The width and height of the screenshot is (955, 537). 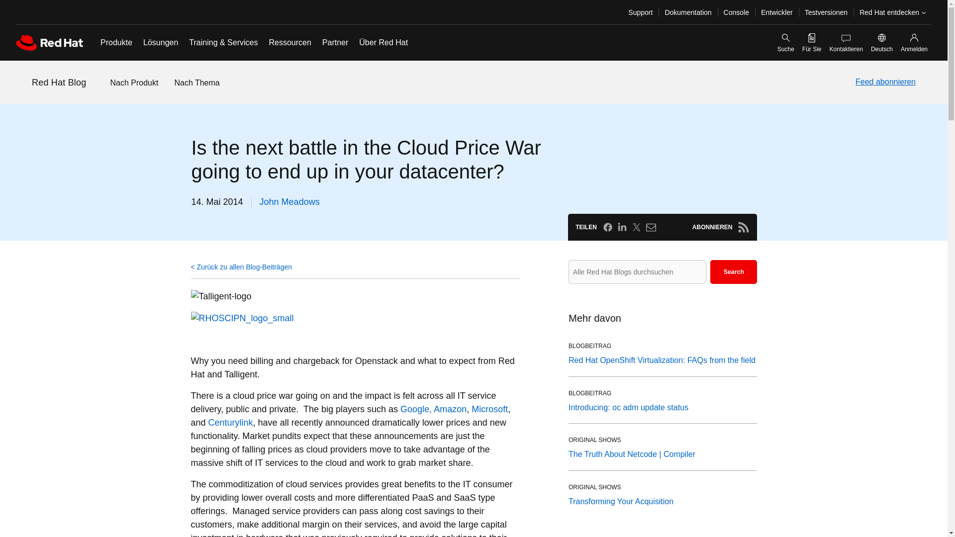 I want to click on Abonnieren, so click(x=743, y=227).